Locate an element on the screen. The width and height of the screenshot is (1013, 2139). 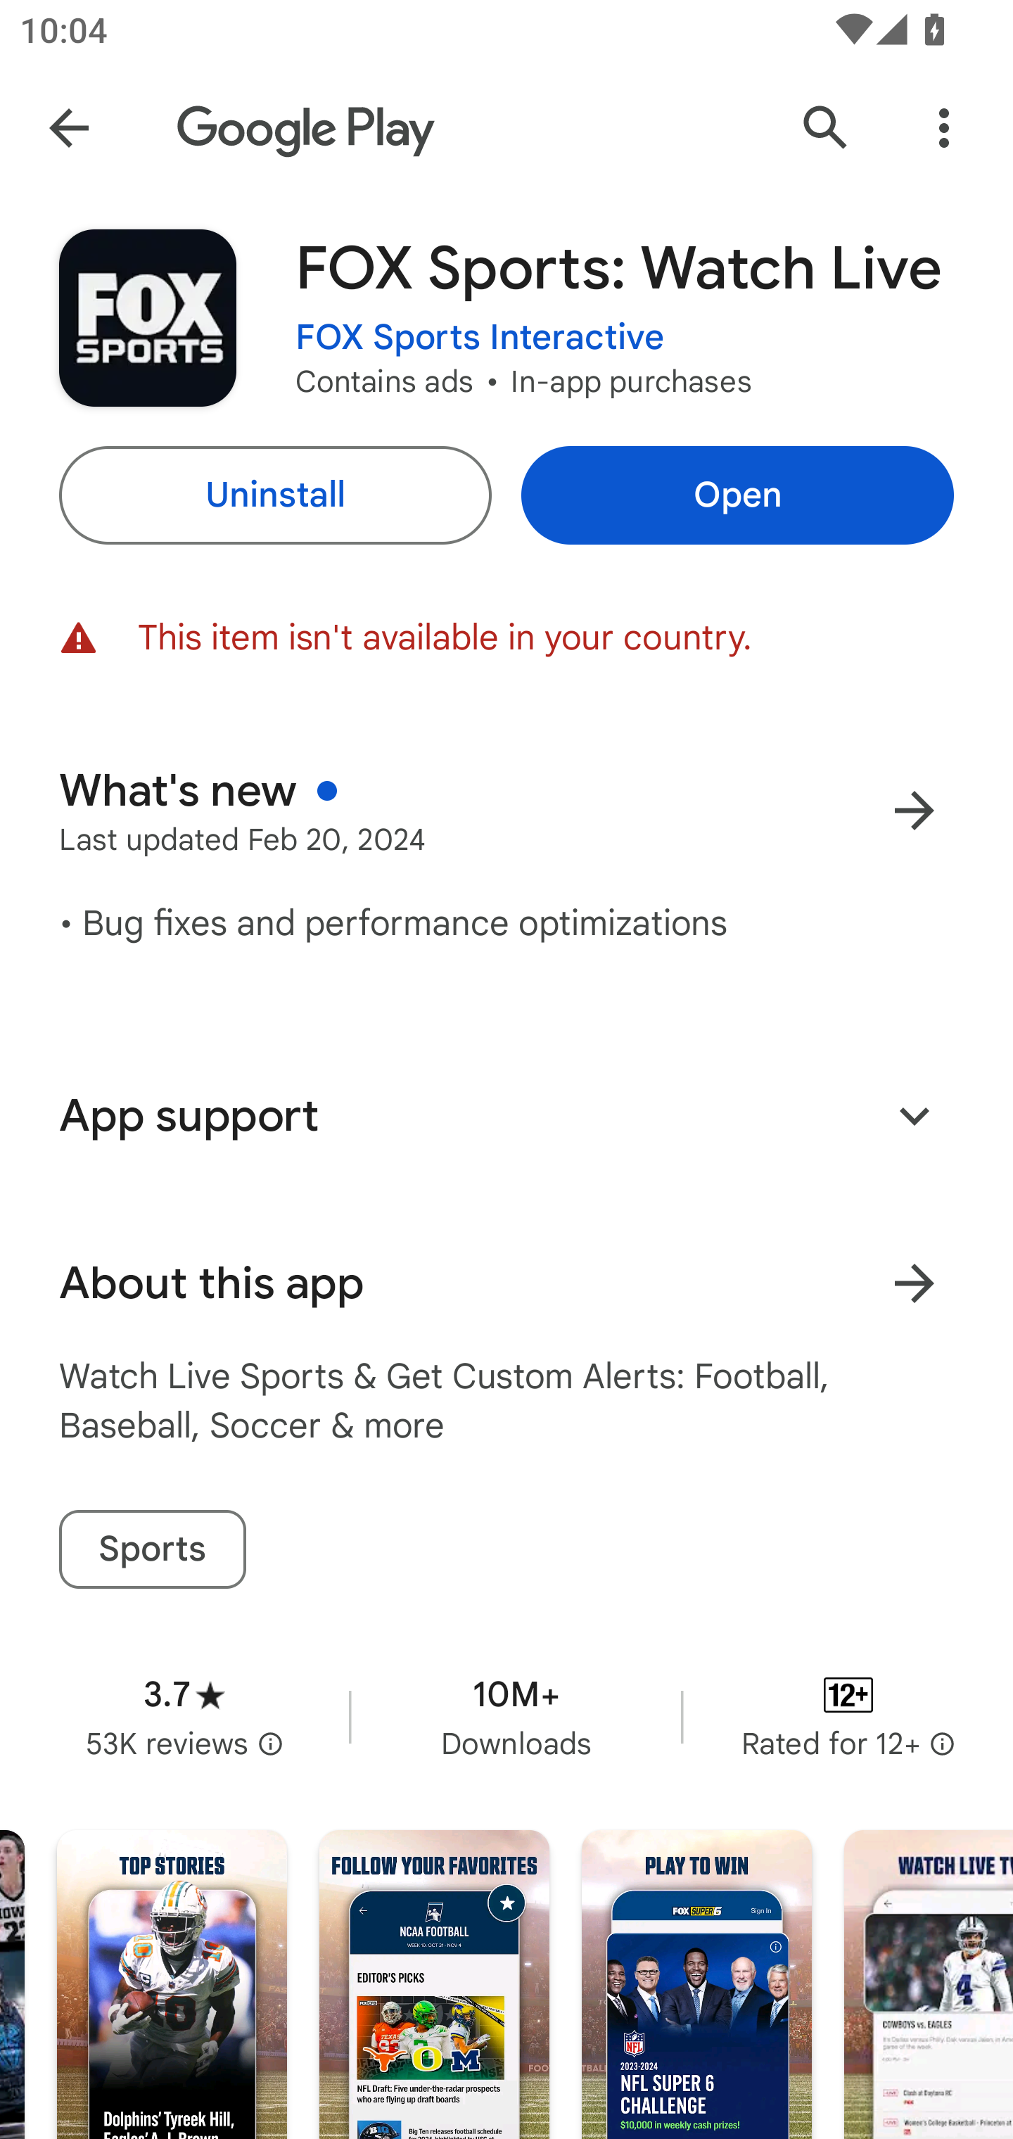
Uninstall is located at coordinates (274, 495).